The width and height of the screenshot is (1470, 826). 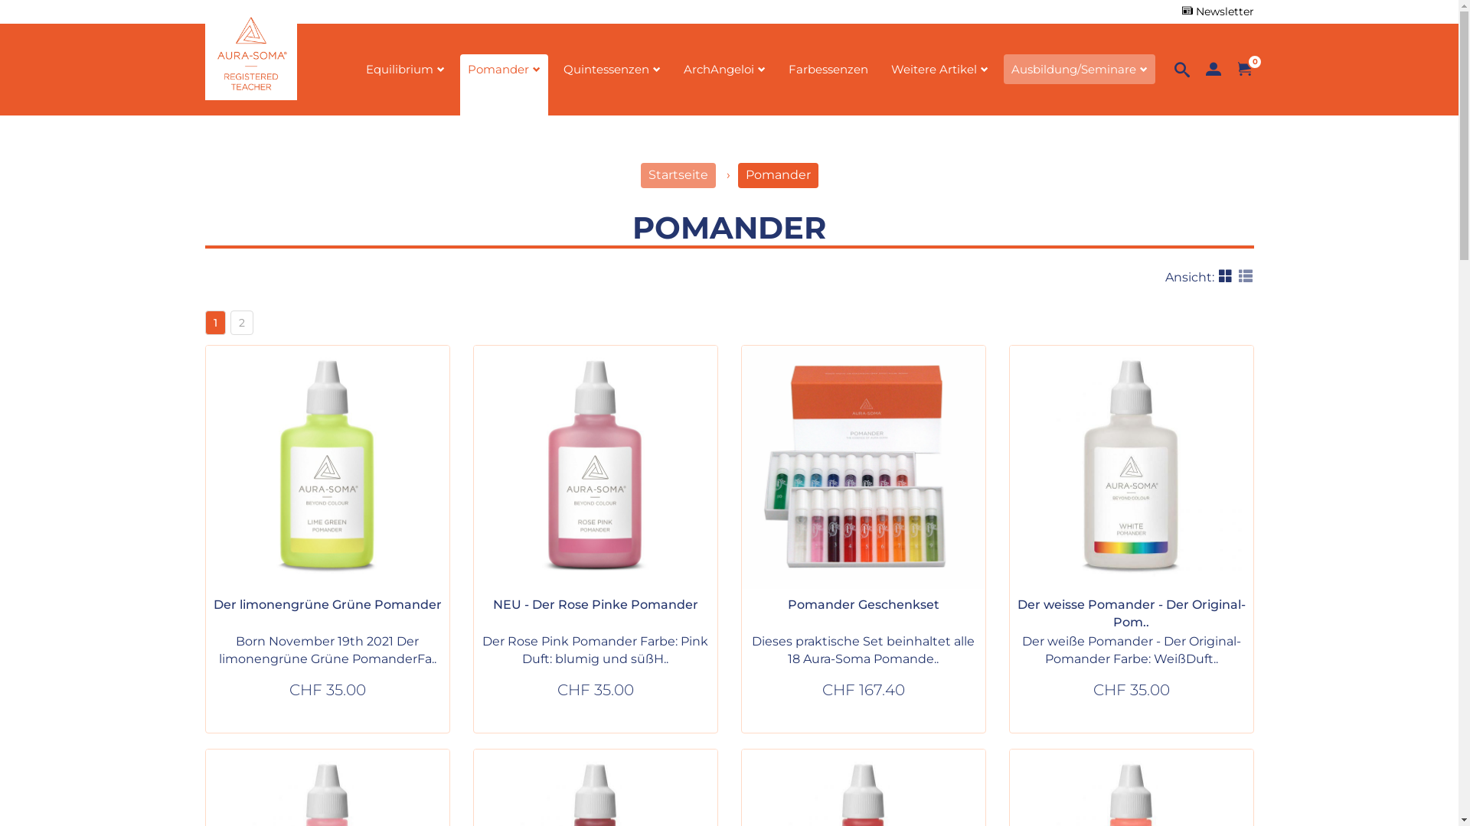 I want to click on POMANDER, so click(x=729, y=228).